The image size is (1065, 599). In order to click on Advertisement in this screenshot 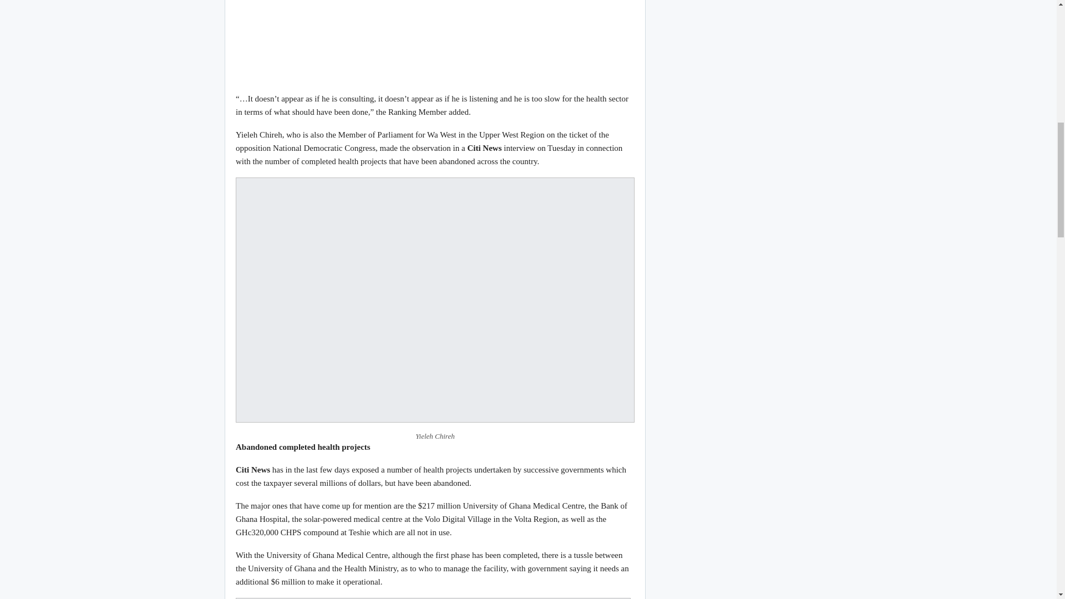, I will do `click(435, 40)`.